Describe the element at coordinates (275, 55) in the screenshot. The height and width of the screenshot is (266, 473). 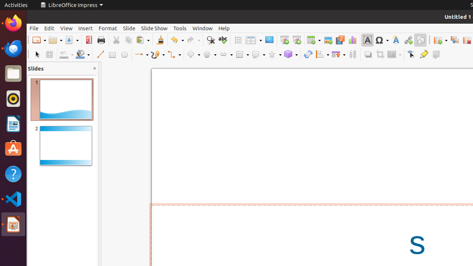
I see `Star Shapes` at that location.